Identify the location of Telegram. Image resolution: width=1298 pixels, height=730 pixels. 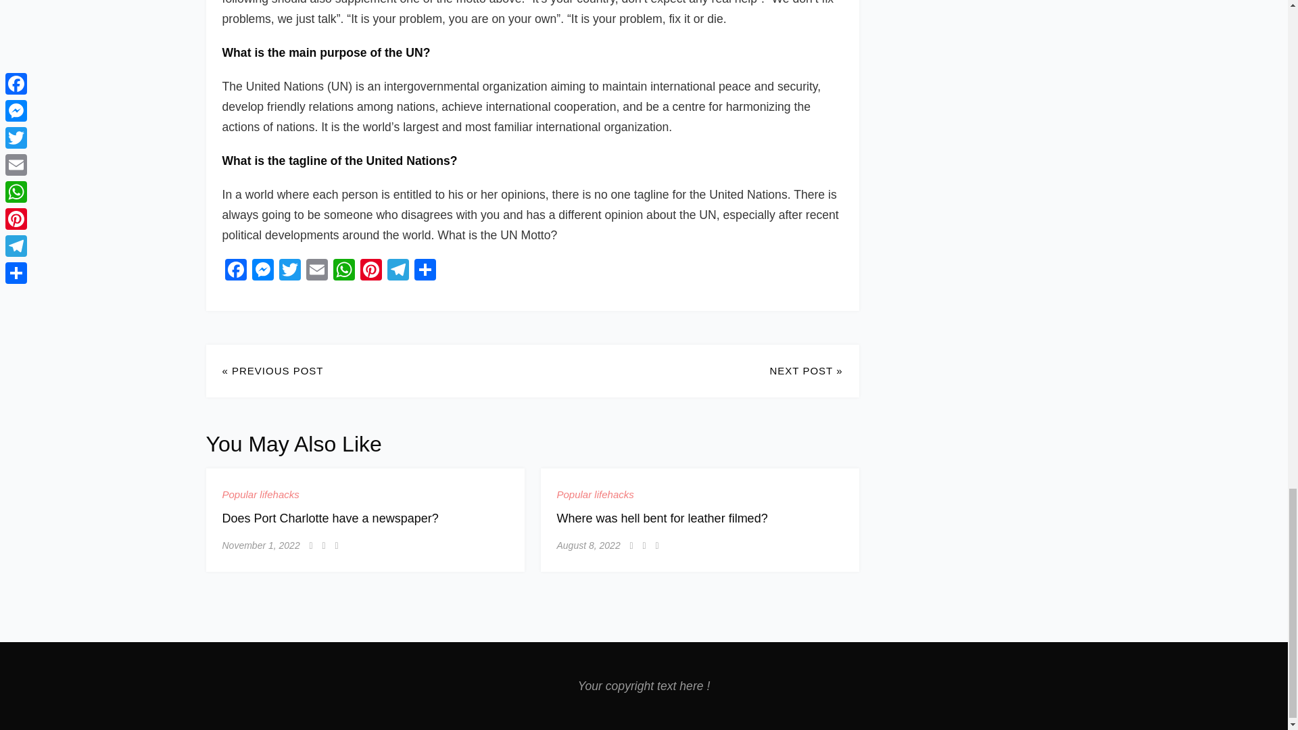
(398, 272).